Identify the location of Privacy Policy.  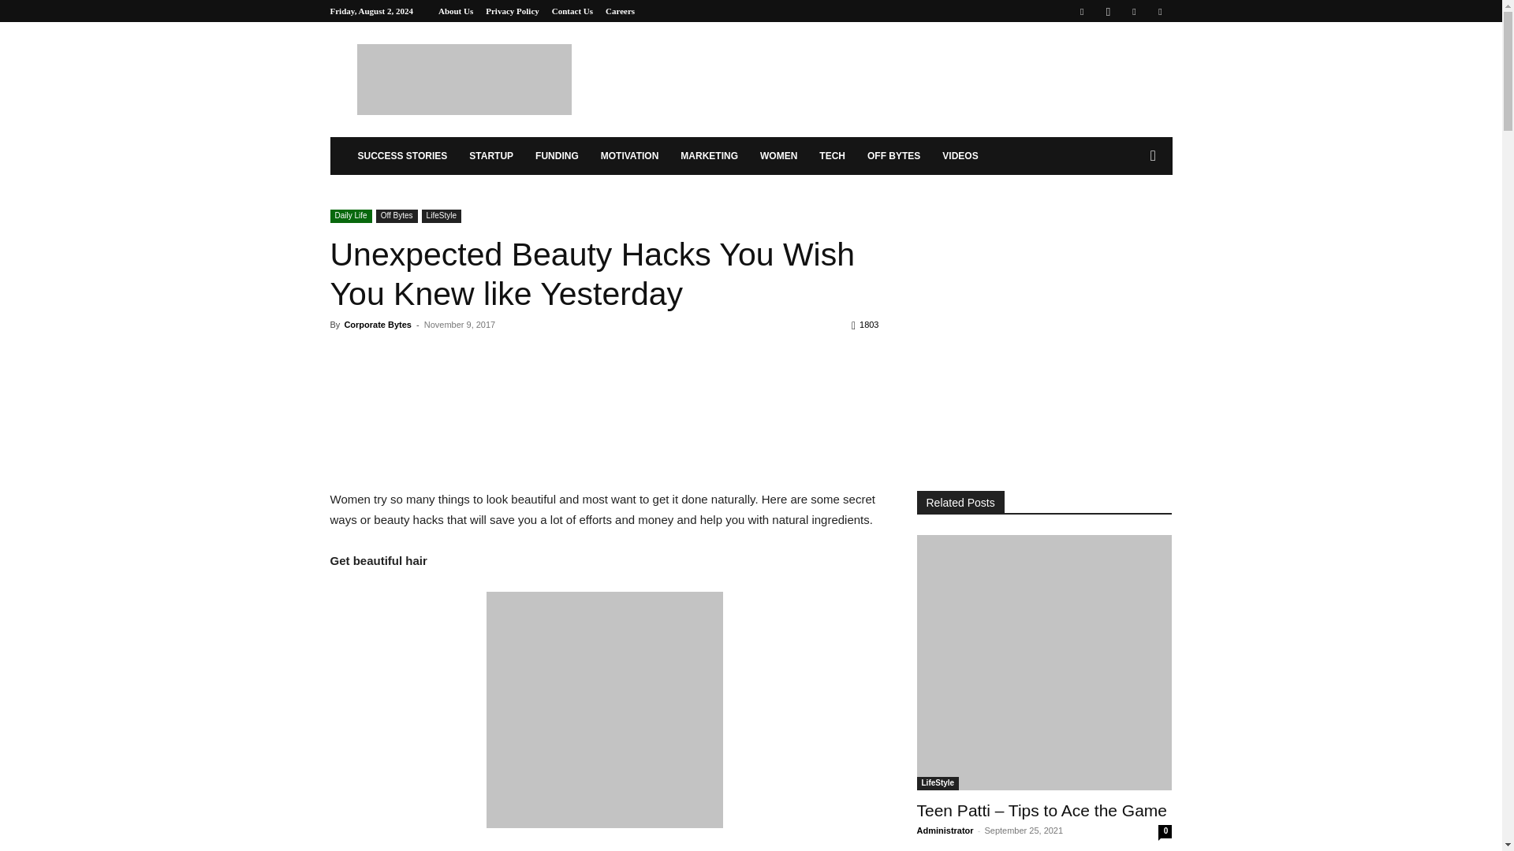
(513, 11).